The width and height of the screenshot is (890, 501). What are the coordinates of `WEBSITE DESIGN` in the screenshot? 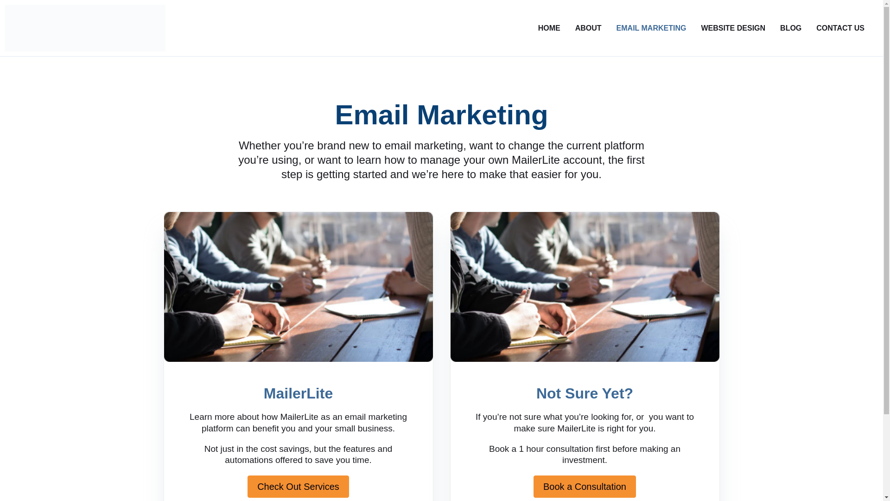 It's located at (733, 28).